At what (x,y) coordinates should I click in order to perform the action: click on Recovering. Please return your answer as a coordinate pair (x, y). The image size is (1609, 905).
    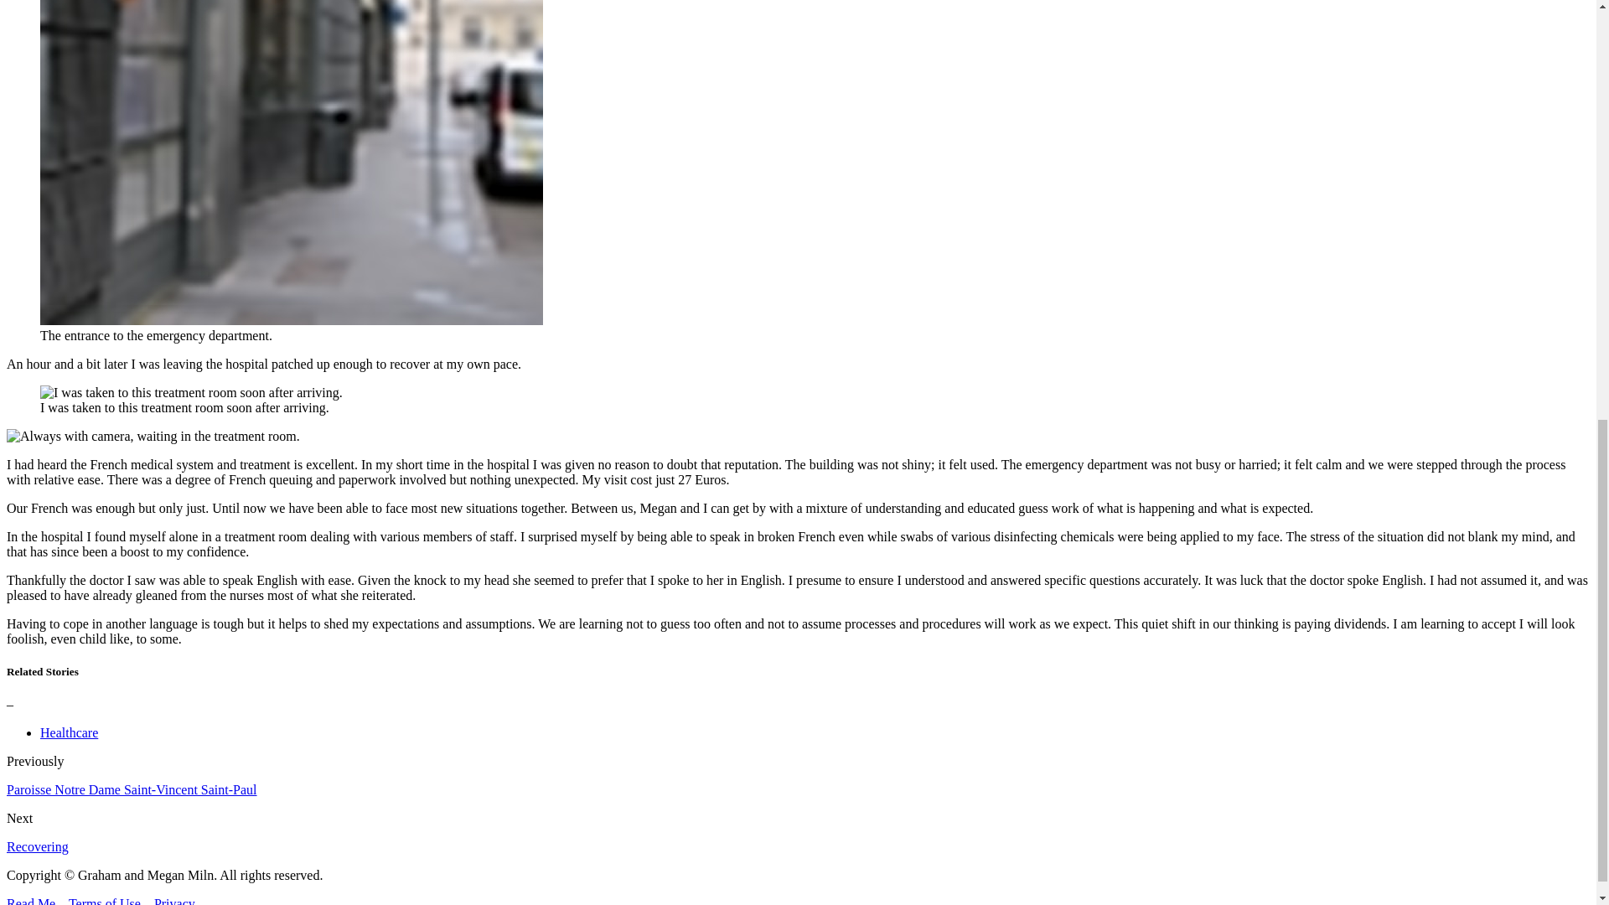
    Looking at the image, I should click on (37, 846).